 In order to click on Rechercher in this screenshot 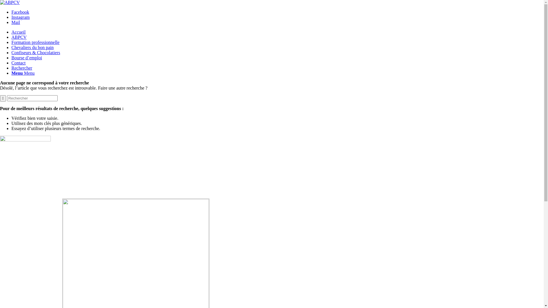, I will do `click(22, 68)`.